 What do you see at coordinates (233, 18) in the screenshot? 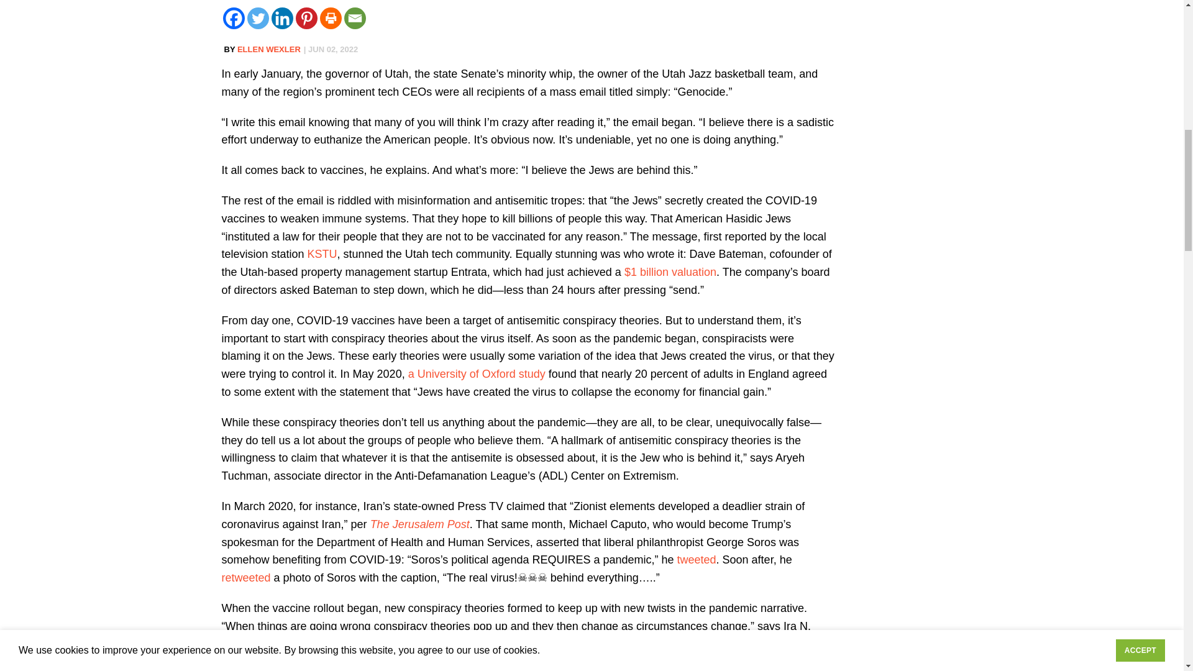
I see `Facebook` at bounding box center [233, 18].